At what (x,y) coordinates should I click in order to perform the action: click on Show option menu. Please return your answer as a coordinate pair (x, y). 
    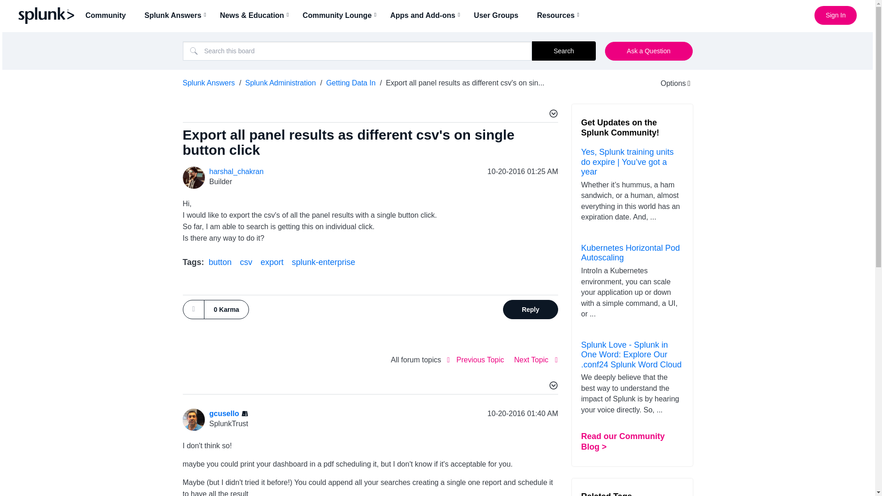
    Looking at the image, I should click on (669, 83).